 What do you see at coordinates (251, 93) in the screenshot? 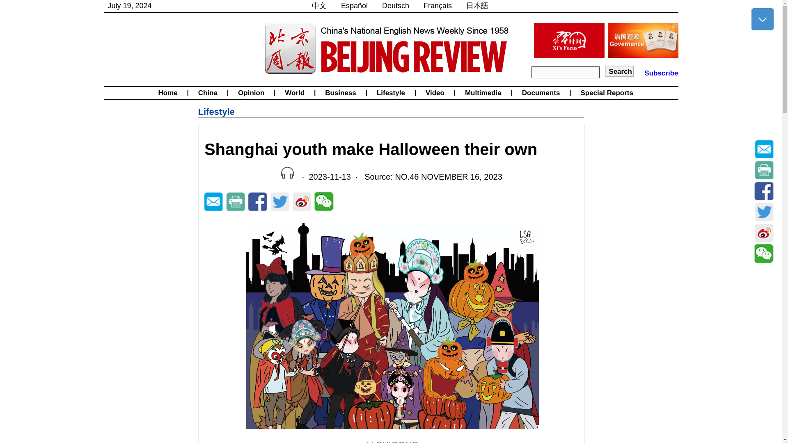
I see `Opinion` at bounding box center [251, 93].